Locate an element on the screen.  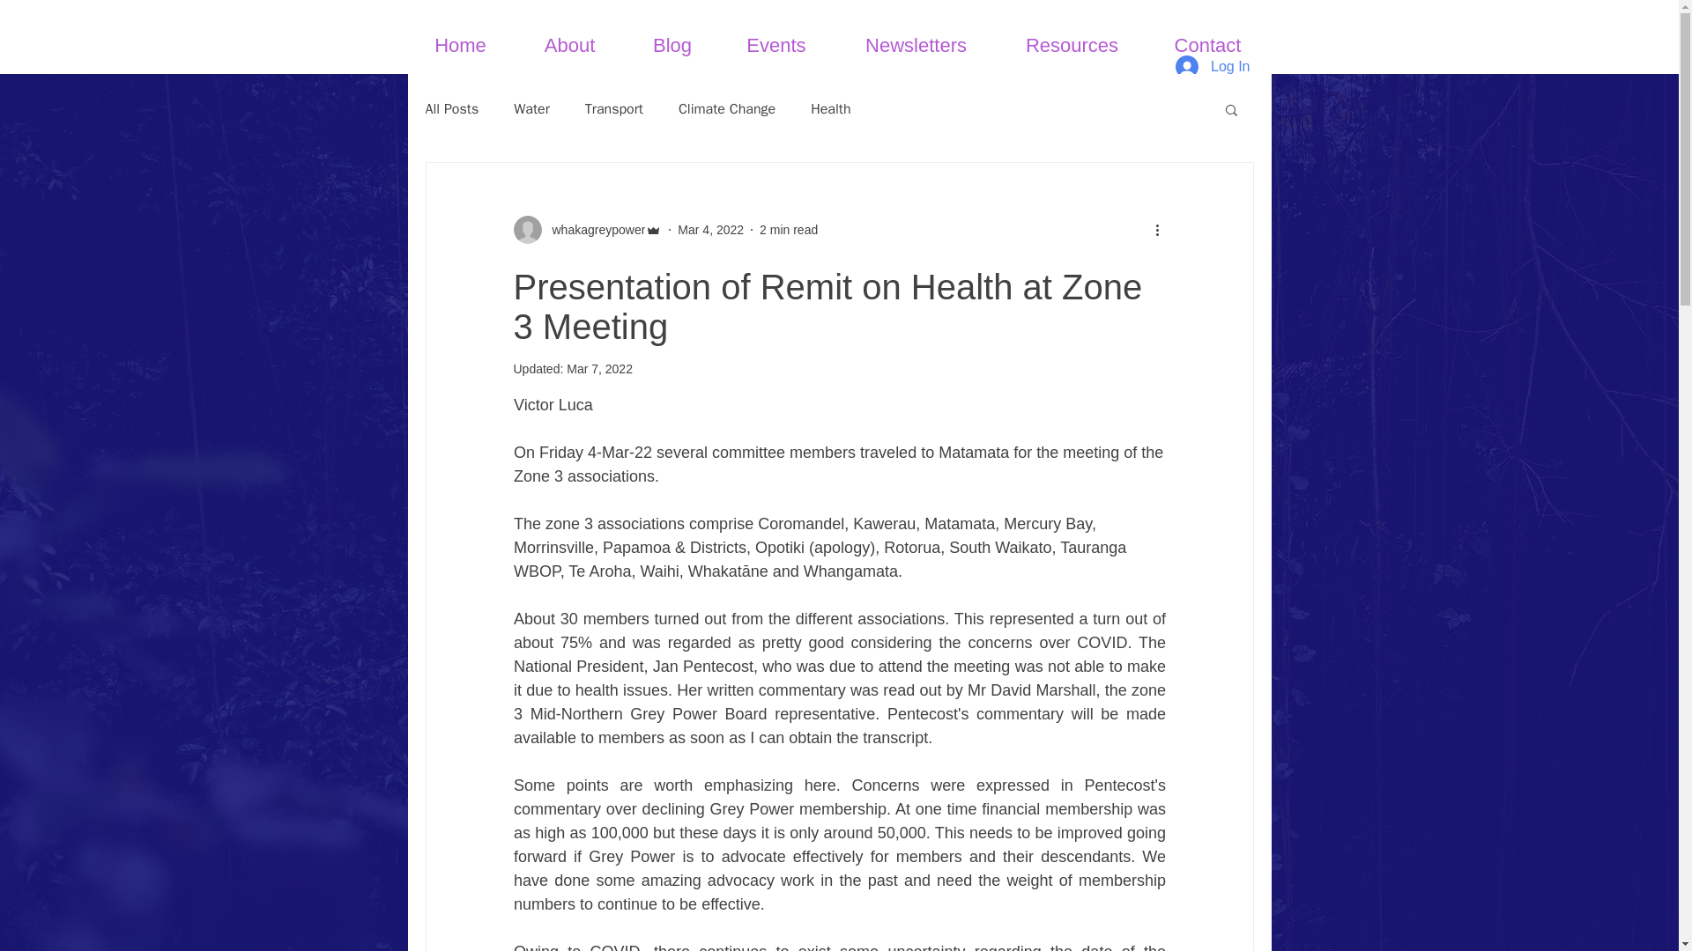
whakagreypower is located at coordinates (592, 229).